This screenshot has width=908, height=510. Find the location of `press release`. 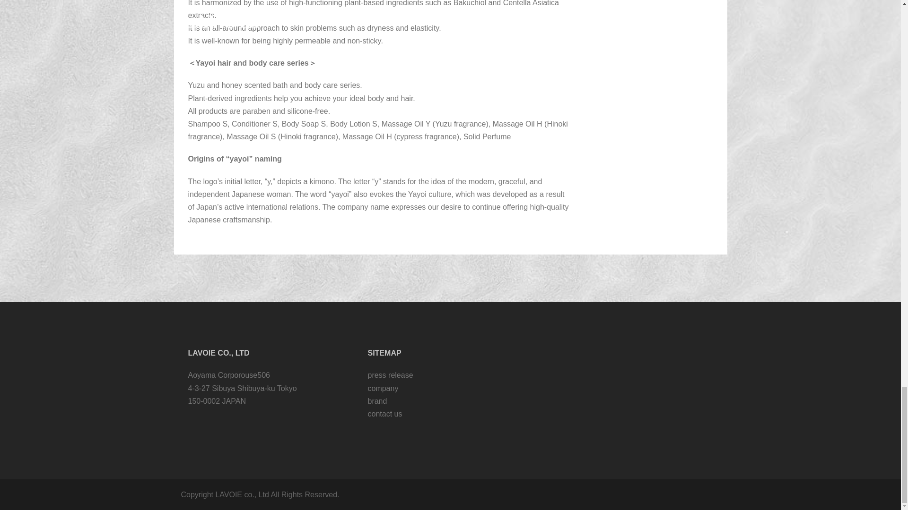

press release is located at coordinates (390, 375).